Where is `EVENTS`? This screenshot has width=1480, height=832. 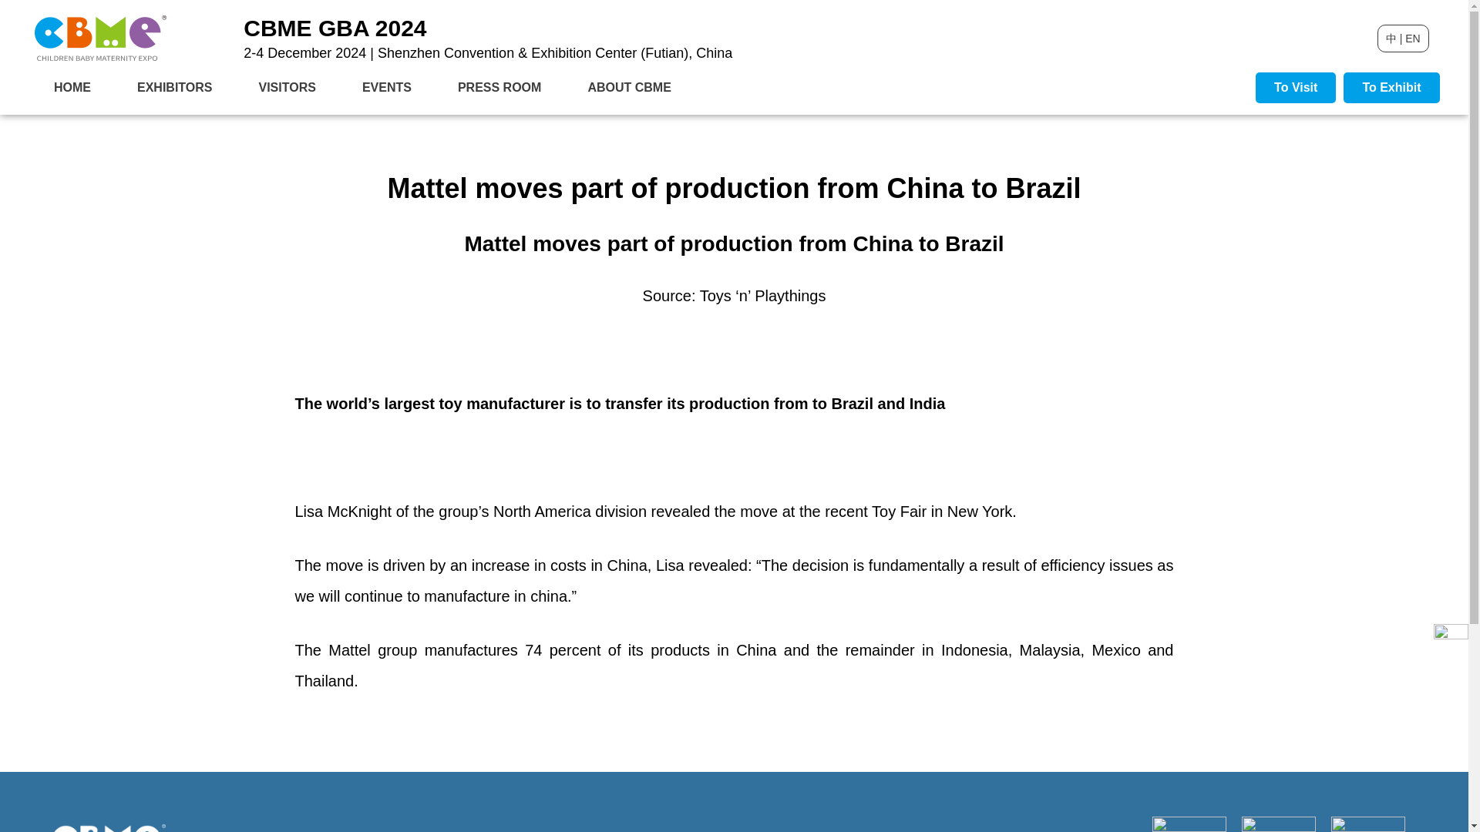
EVENTS is located at coordinates (387, 88).